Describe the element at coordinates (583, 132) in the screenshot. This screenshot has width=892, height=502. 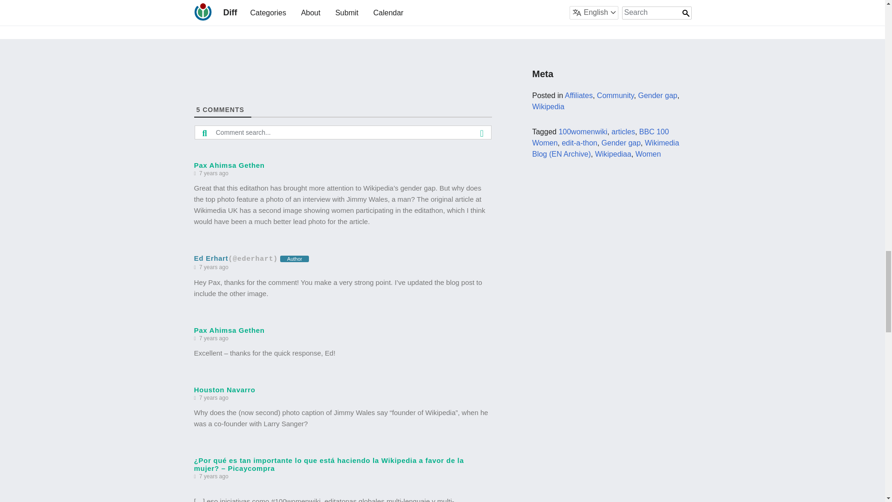
I see `100womenwiki` at that location.